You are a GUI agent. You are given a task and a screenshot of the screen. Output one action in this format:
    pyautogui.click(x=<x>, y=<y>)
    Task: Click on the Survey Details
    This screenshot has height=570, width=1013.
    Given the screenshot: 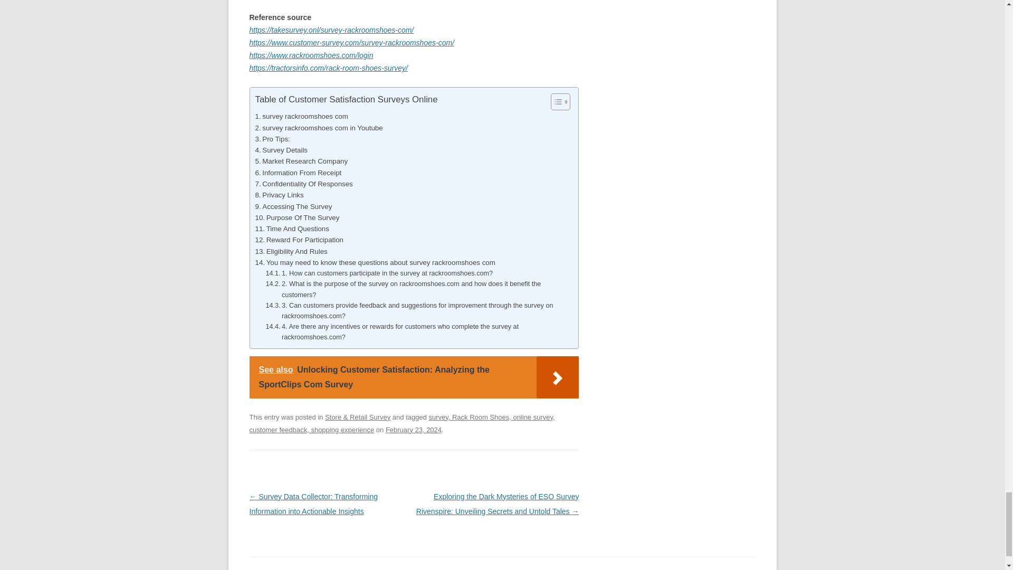 What is the action you would take?
    pyautogui.click(x=281, y=150)
    